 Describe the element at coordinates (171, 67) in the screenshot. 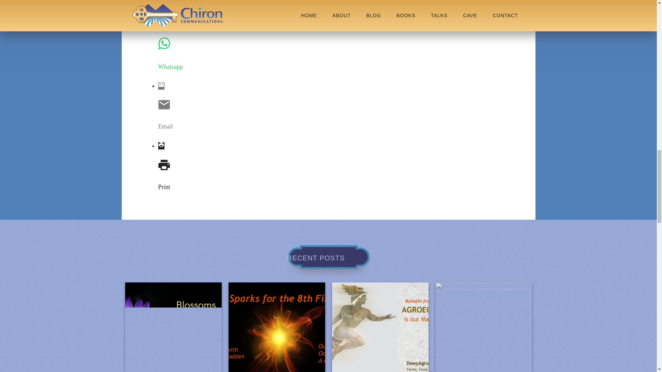

I see `Whatsapp` at that location.